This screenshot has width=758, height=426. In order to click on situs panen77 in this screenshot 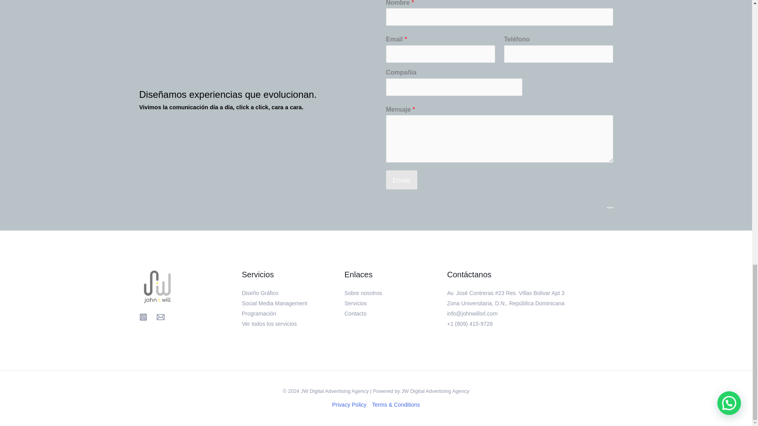, I will do `click(415, 213)`.